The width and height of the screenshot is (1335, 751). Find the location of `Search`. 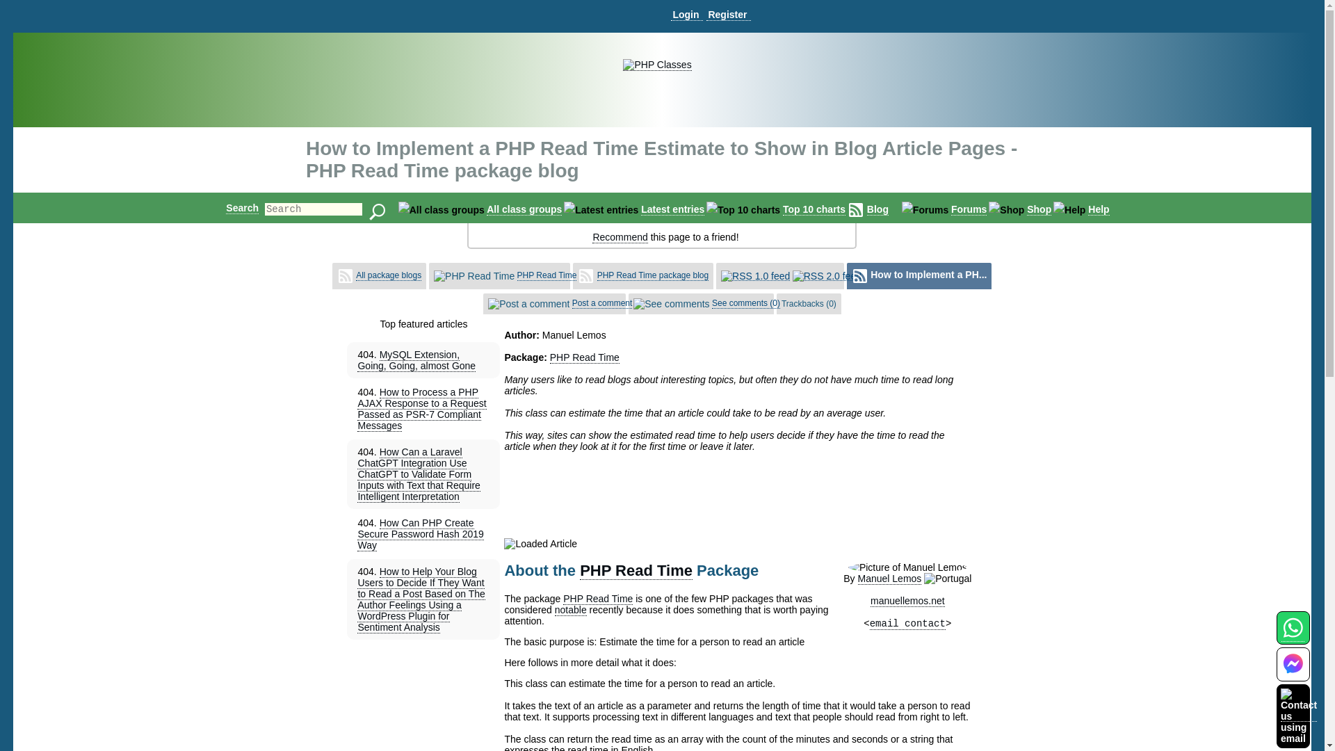

Search is located at coordinates (242, 207).